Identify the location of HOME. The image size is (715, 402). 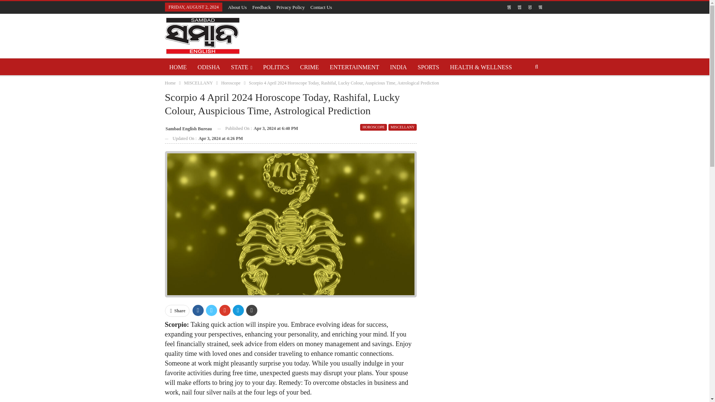
(177, 67).